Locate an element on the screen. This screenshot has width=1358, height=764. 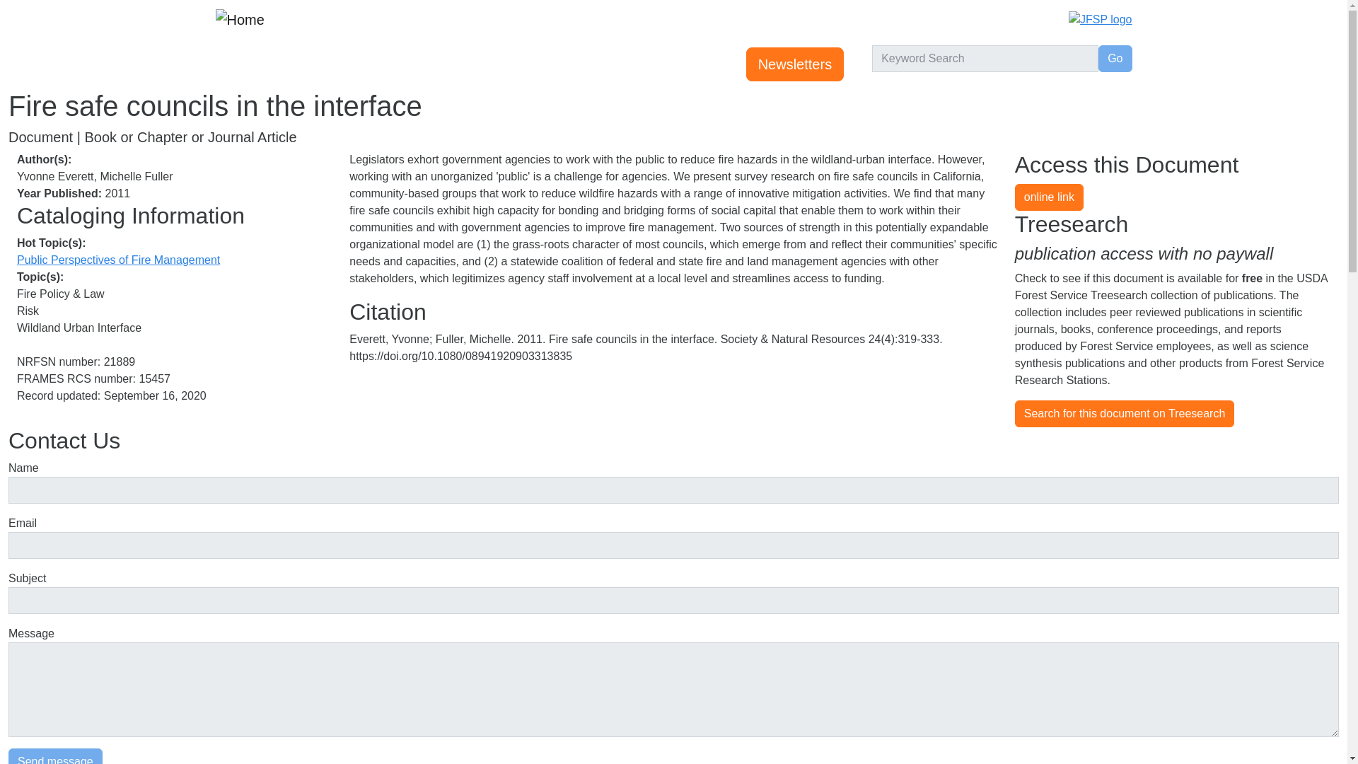
Home is located at coordinates (245, 19).